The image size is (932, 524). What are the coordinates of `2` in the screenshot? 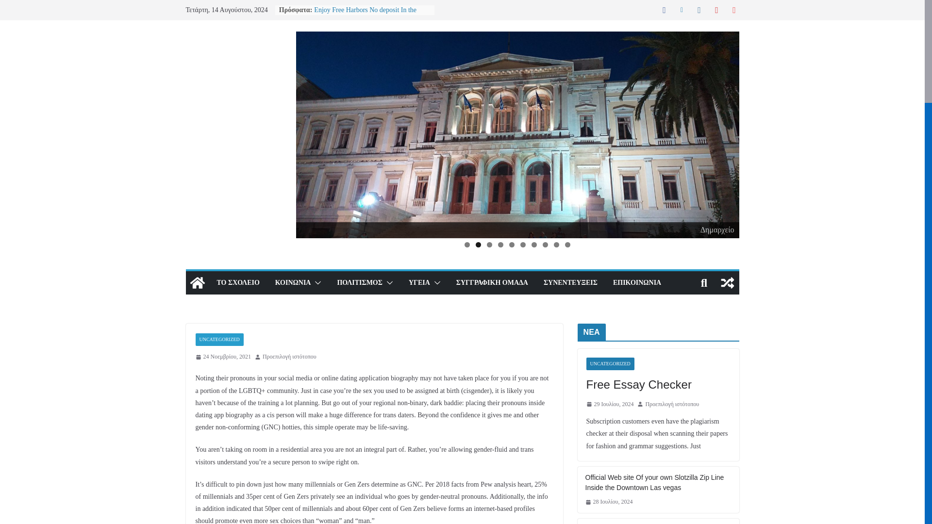 It's located at (478, 245).